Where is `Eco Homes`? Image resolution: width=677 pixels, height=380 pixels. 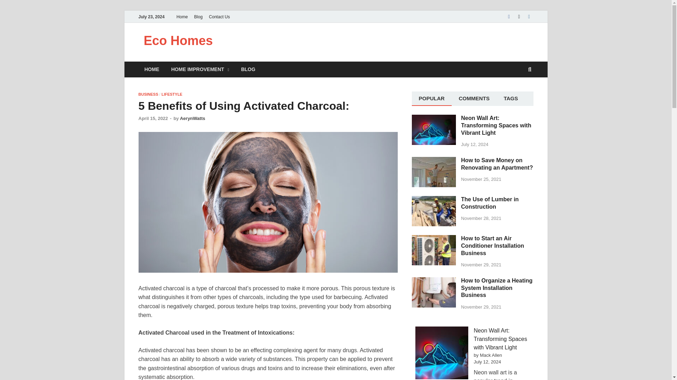
Eco Homes is located at coordinates (178, 41).